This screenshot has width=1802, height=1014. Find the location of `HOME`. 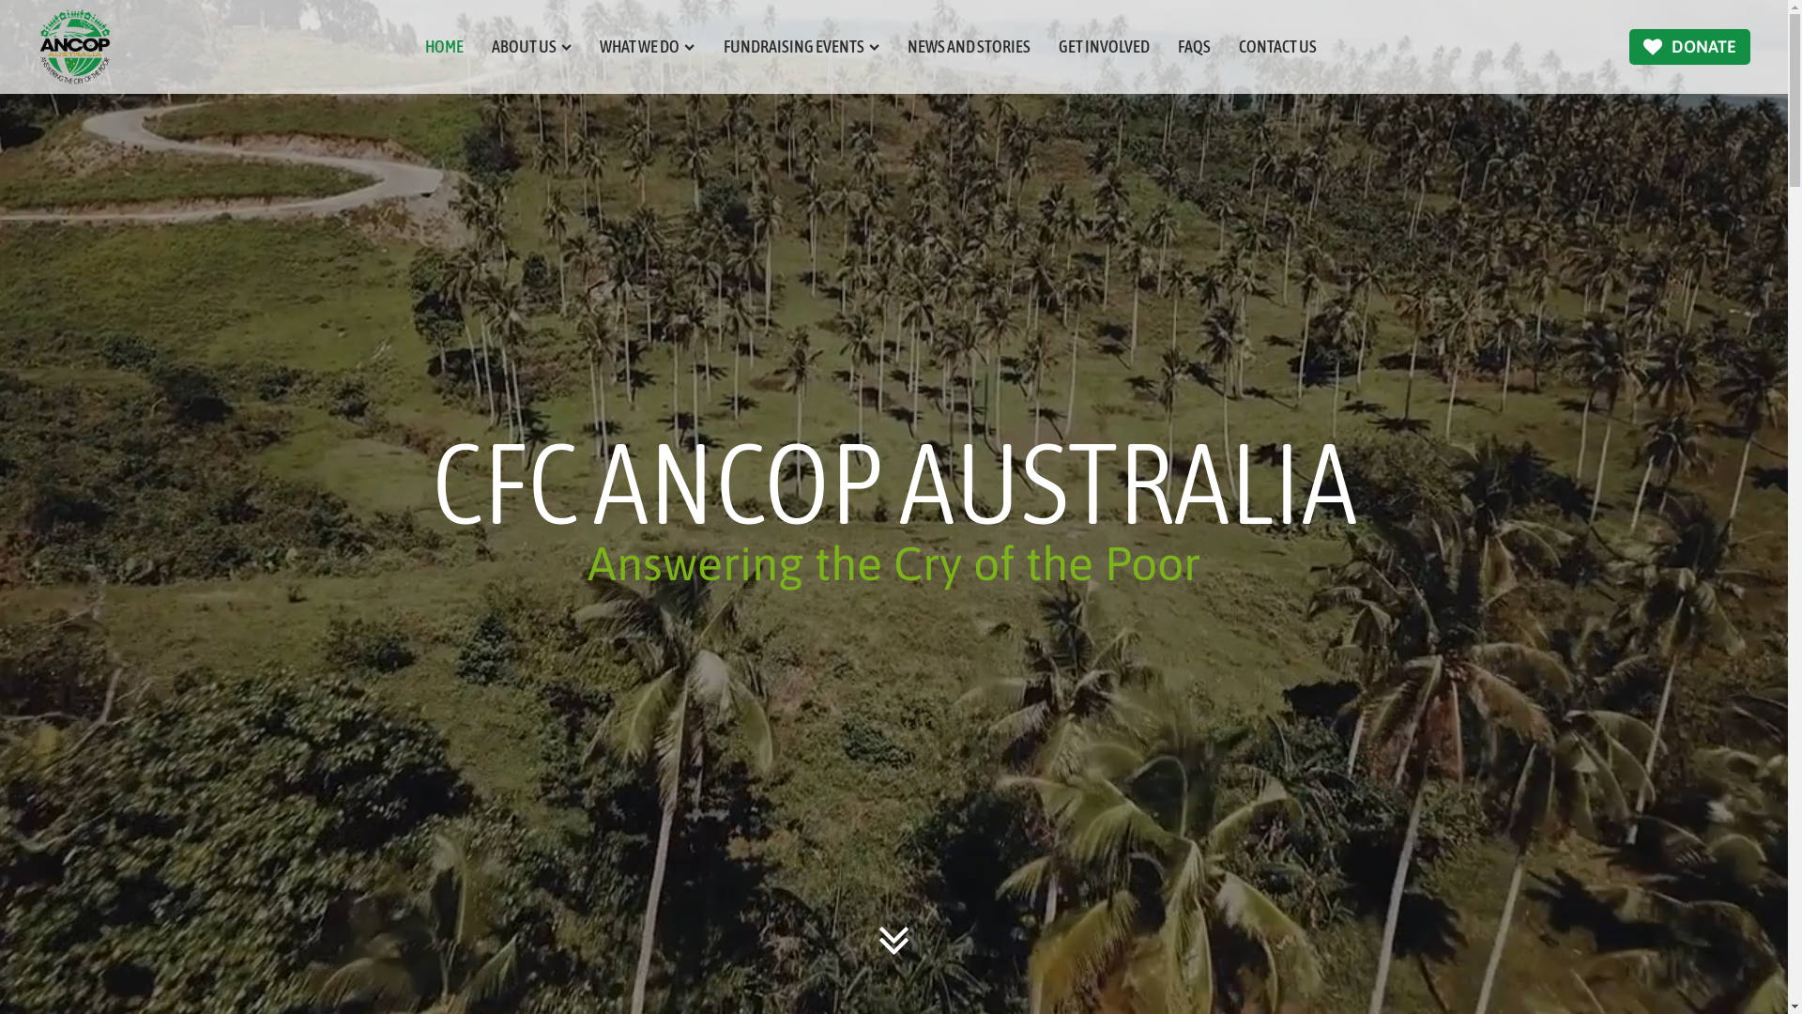

HOME is located at coordinates (444, 47).